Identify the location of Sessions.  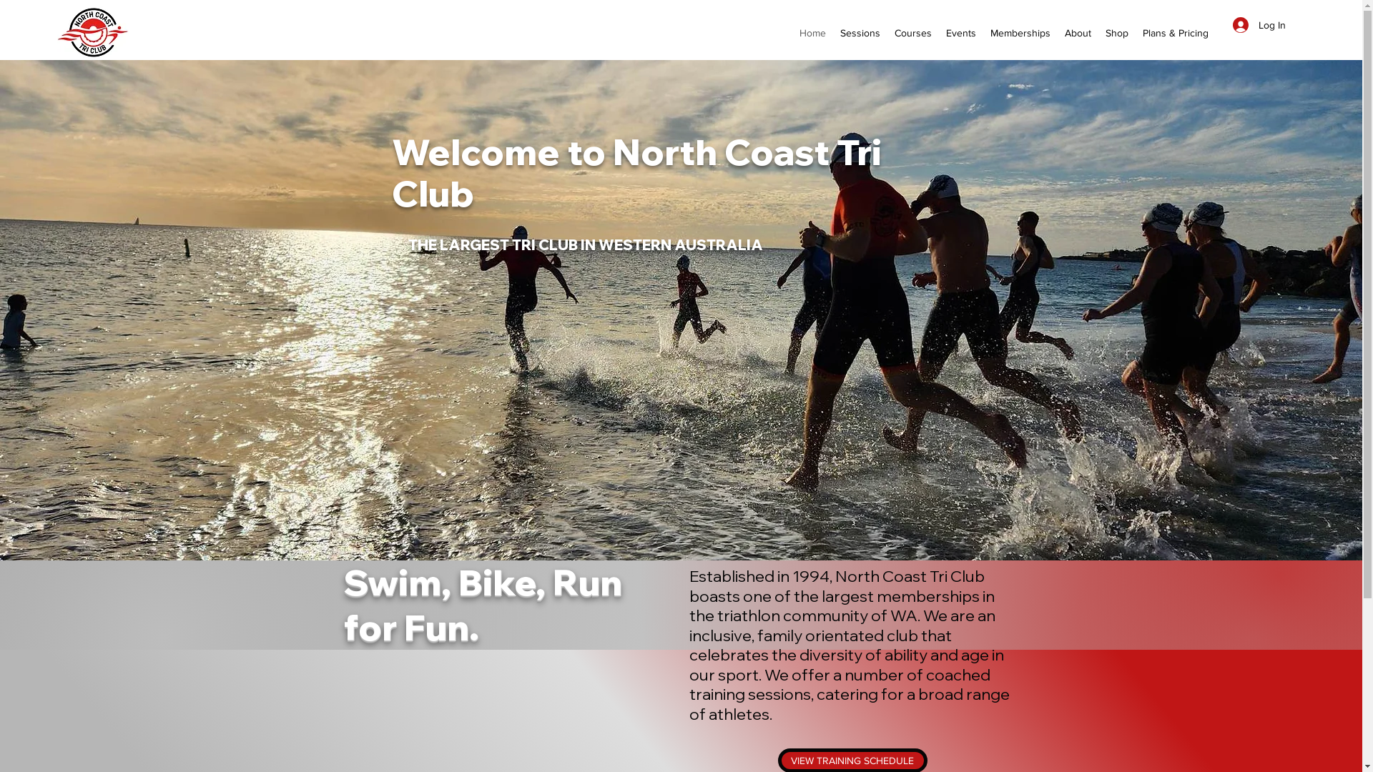
(860, 33).